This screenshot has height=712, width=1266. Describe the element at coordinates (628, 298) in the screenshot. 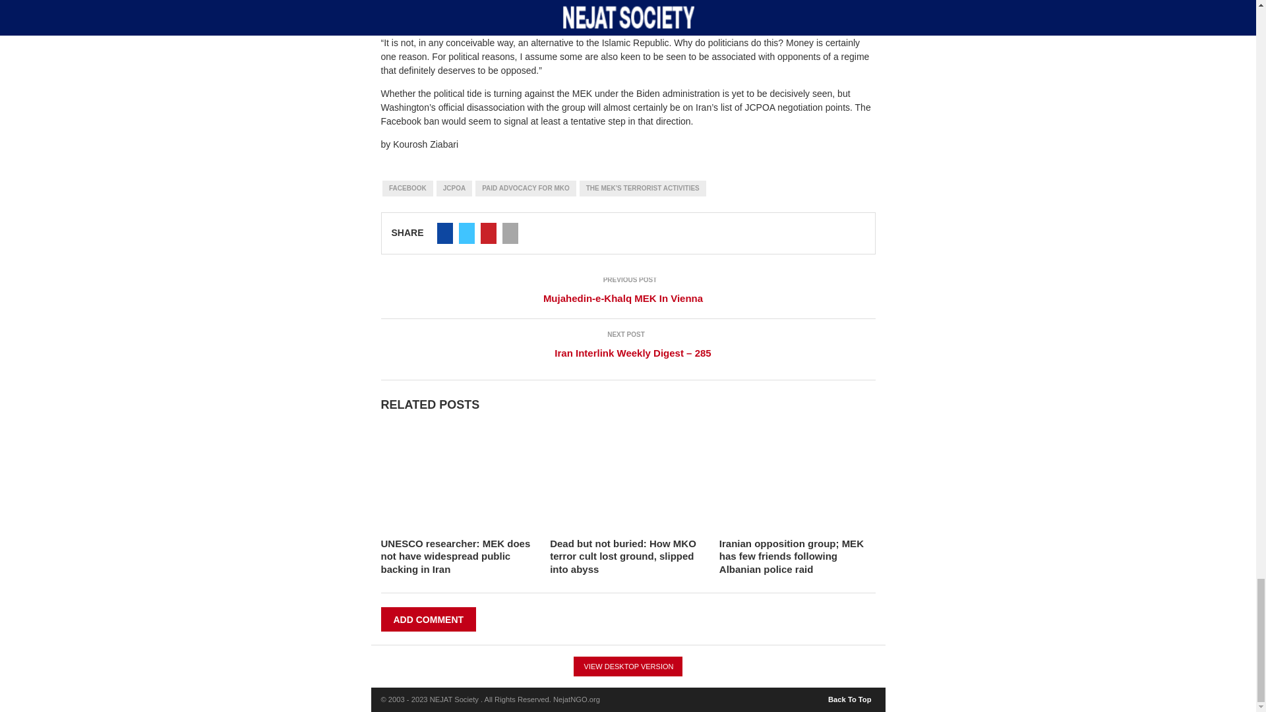

I see `Mujahedin-e-Khalq MEK In Vienna` at that location.